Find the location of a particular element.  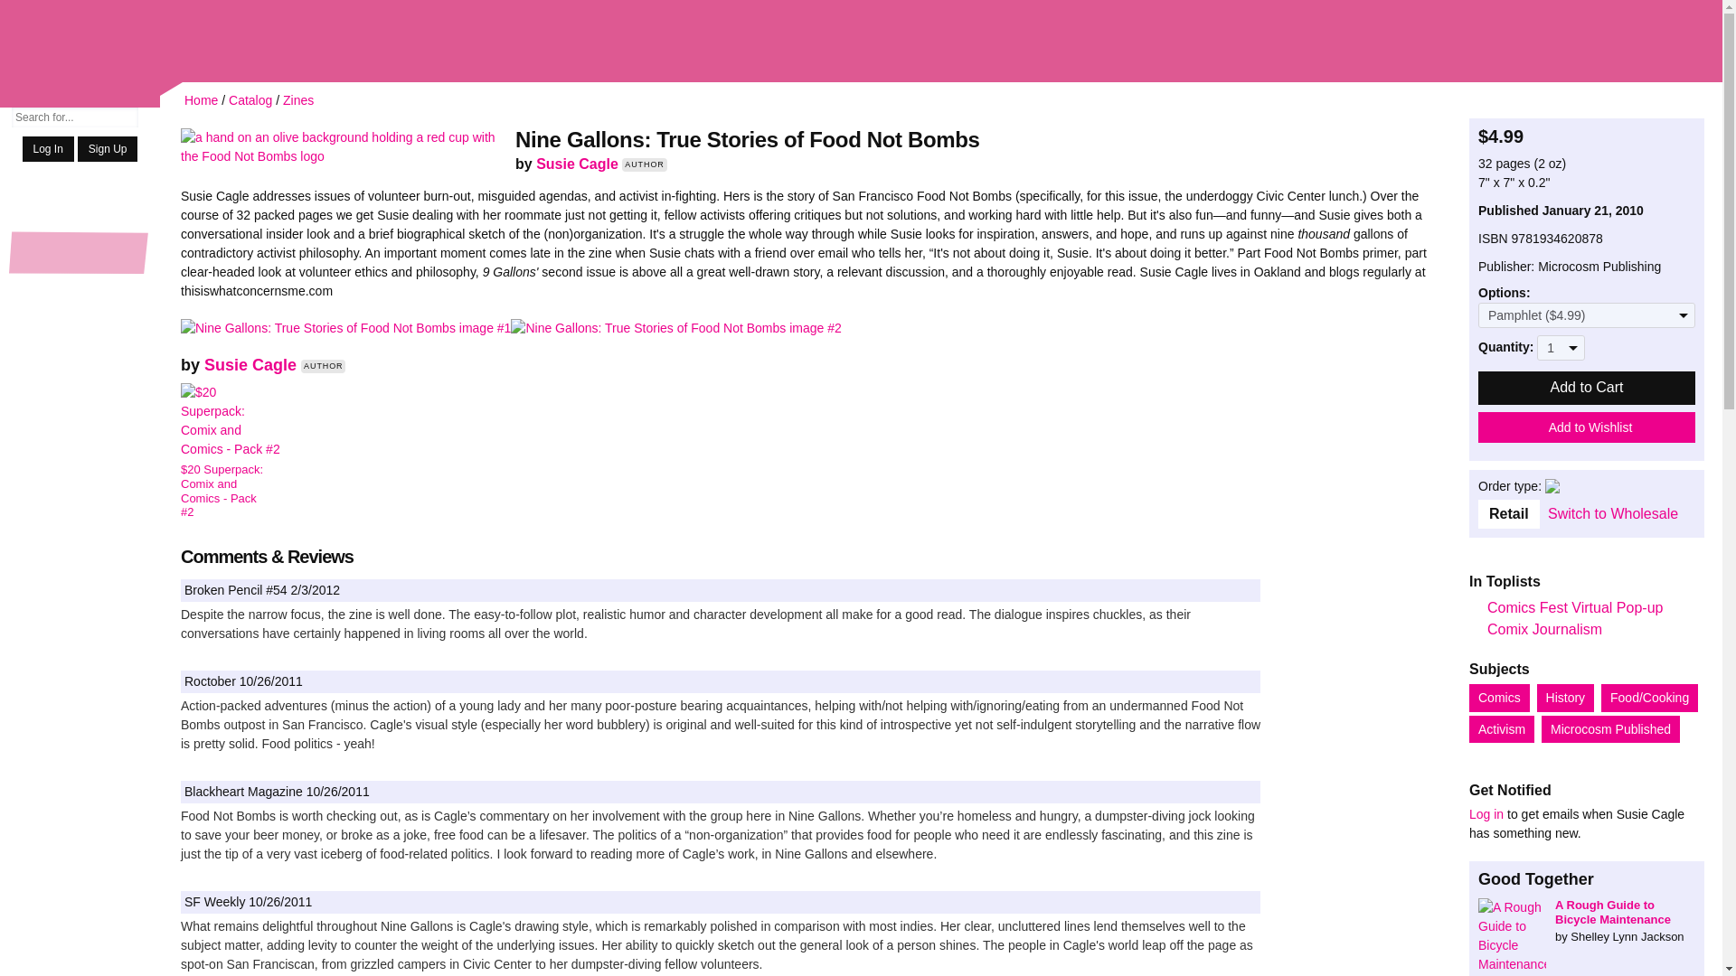

Enamel Pins is located at coordinates (80, 436).